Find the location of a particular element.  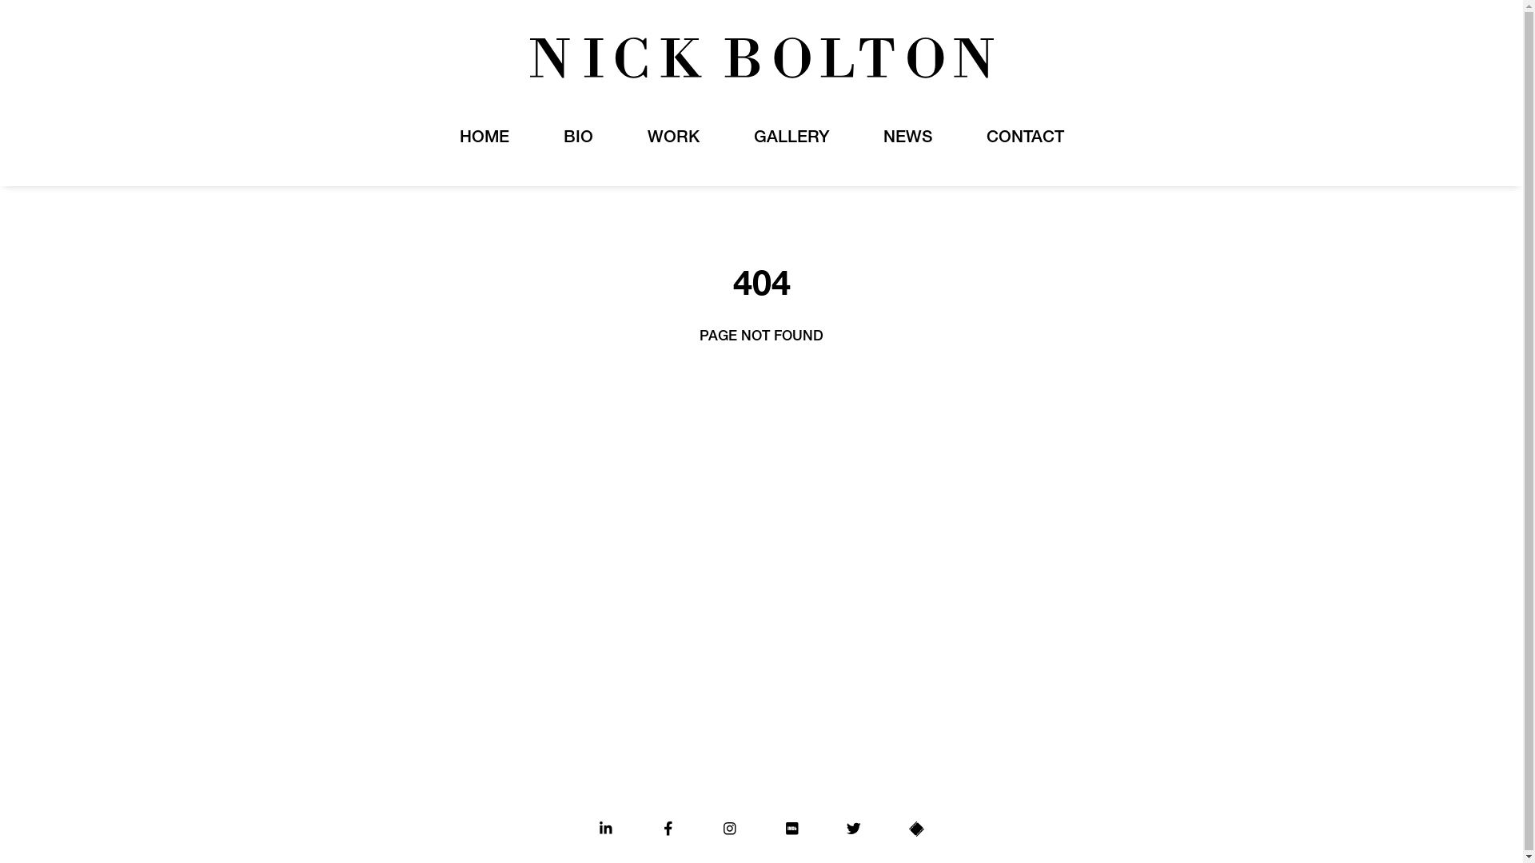

NEWS is located at coordinates (907, 139).